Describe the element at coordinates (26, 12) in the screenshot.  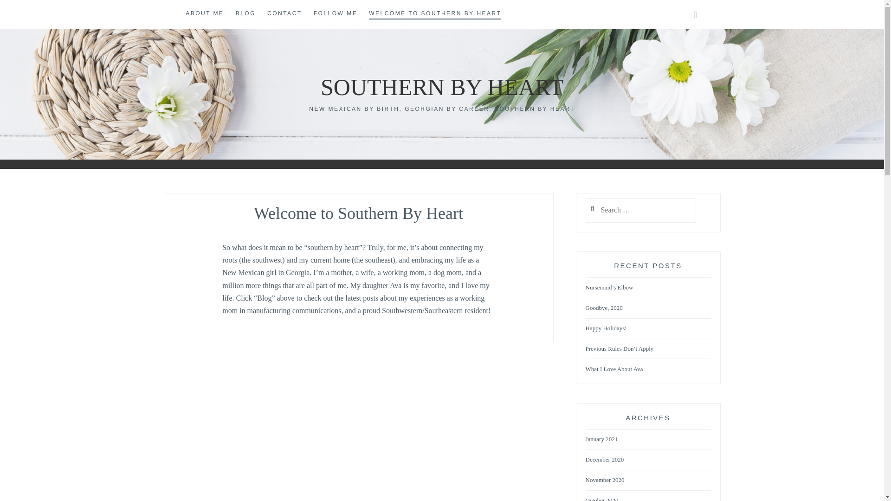
I see `Search` at that location.